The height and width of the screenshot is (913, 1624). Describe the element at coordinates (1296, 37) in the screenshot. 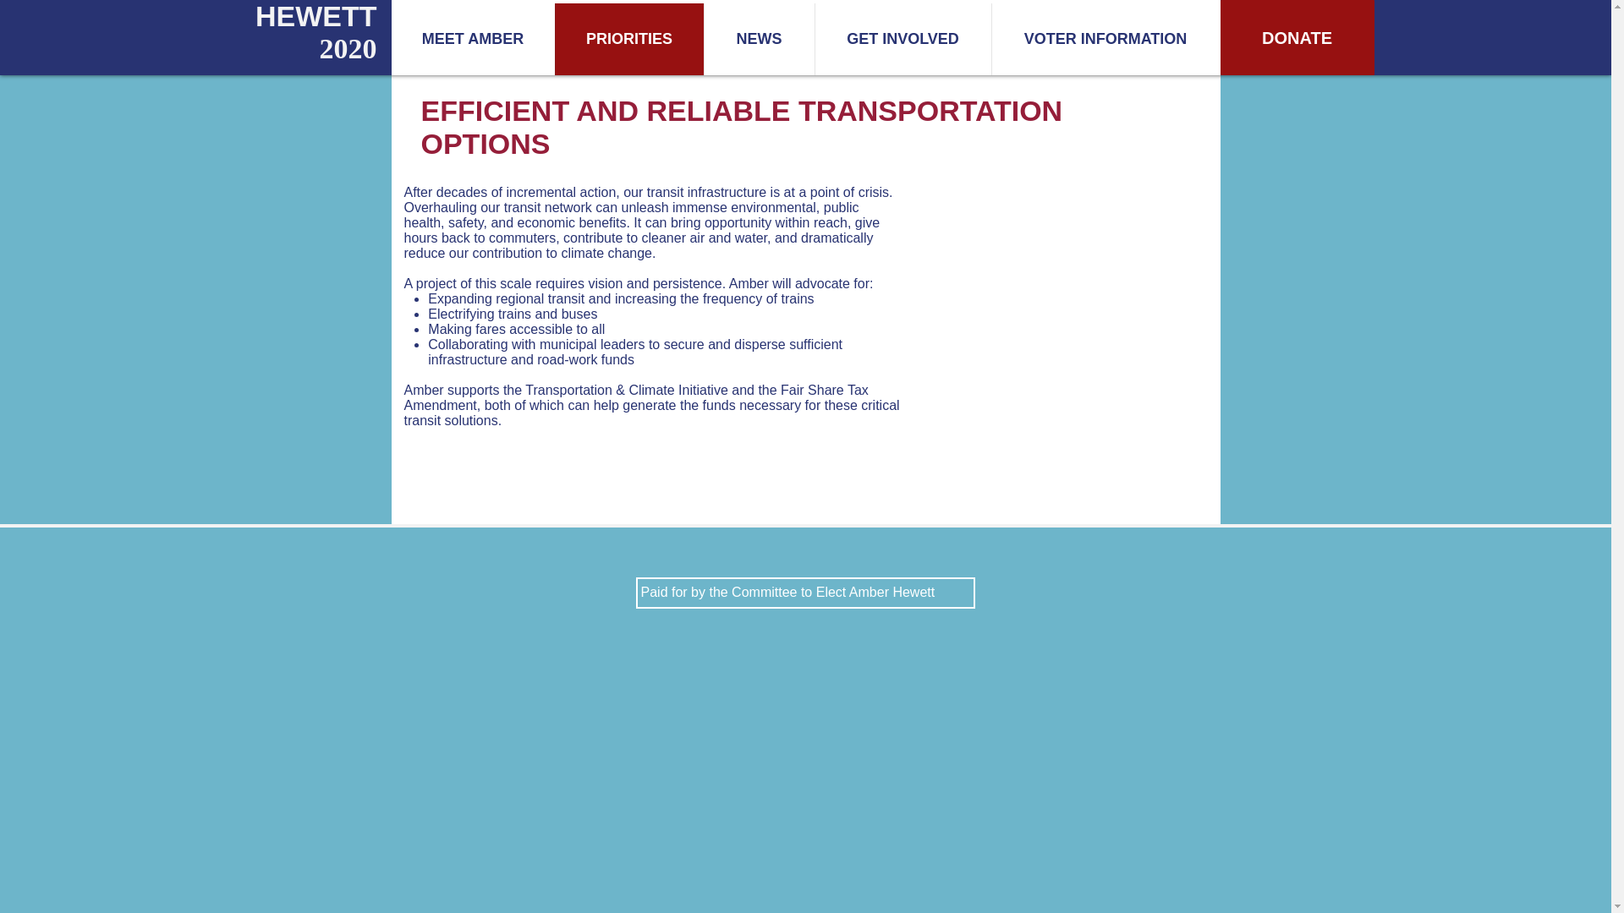

I see `DONATE` at that location.